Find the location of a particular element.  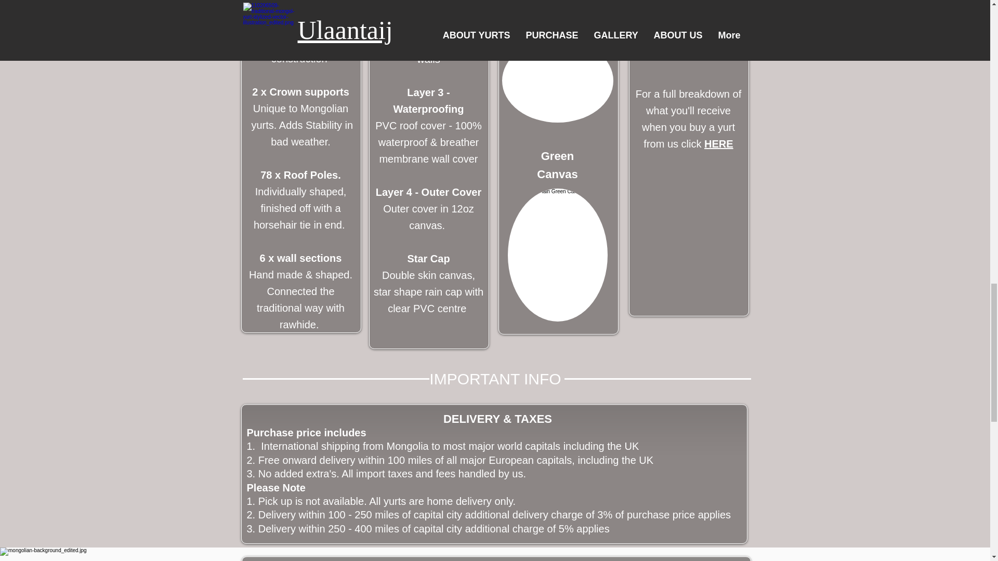

HERE is located at coordinates (719, 143).